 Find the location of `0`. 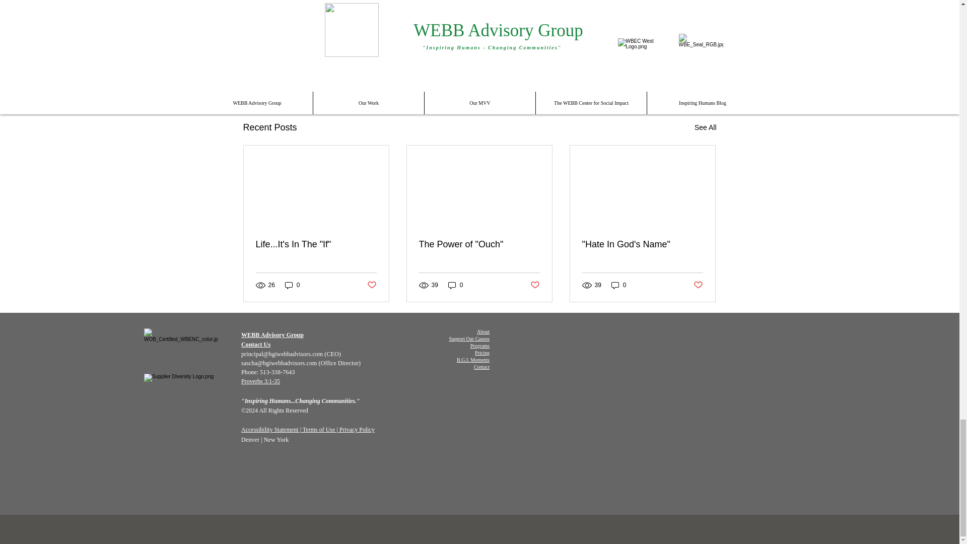

0 is located at coordinates (292, 285).